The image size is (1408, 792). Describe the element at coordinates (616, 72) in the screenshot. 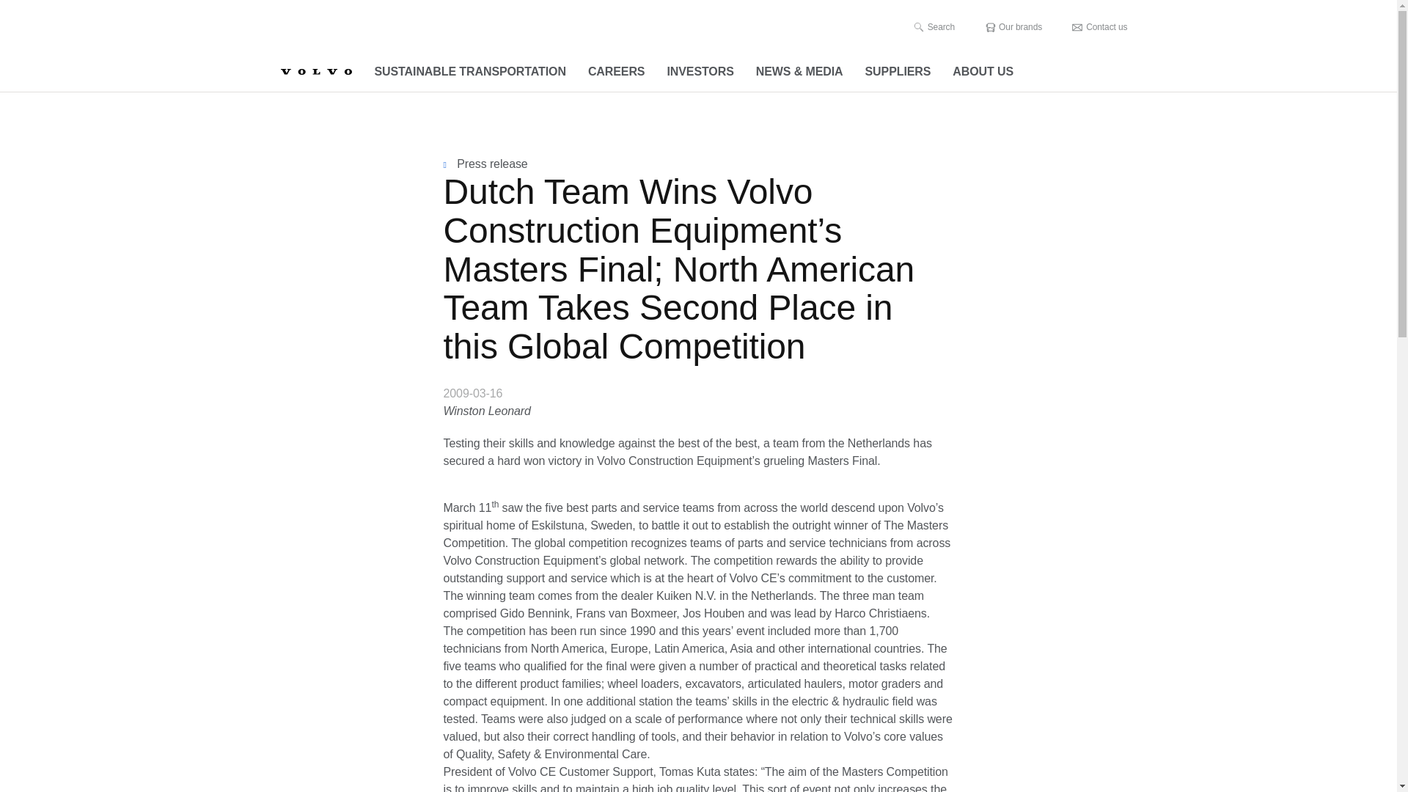

I see `CAREERS` at that location.